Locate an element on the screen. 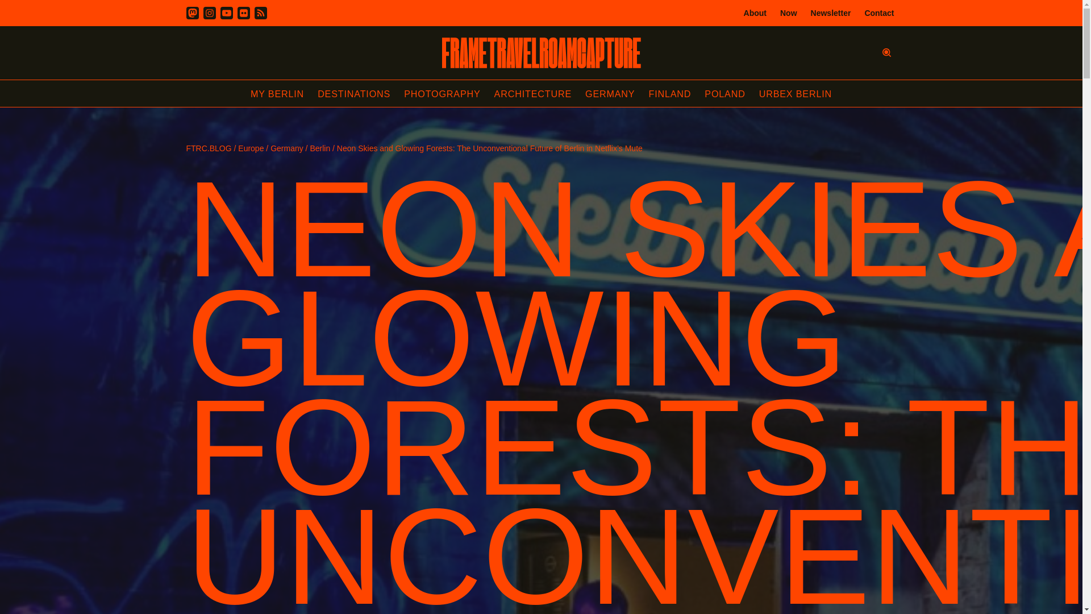 Image resolution: width=1091 pixels, height=614 pixels. URBEX BERLIN is located at coordinates (796, 94).